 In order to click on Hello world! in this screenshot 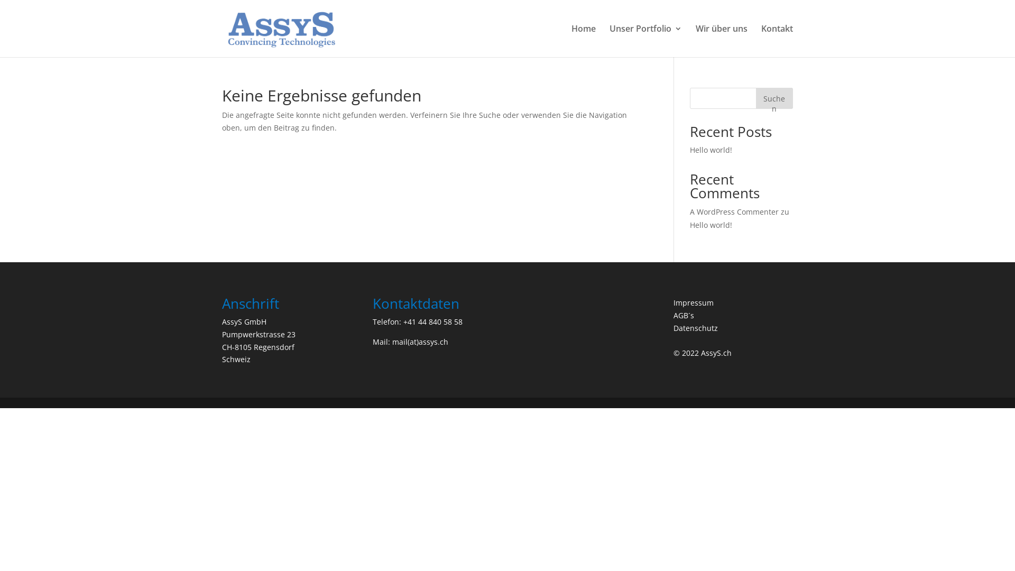, I will do `click(711, 225)`.